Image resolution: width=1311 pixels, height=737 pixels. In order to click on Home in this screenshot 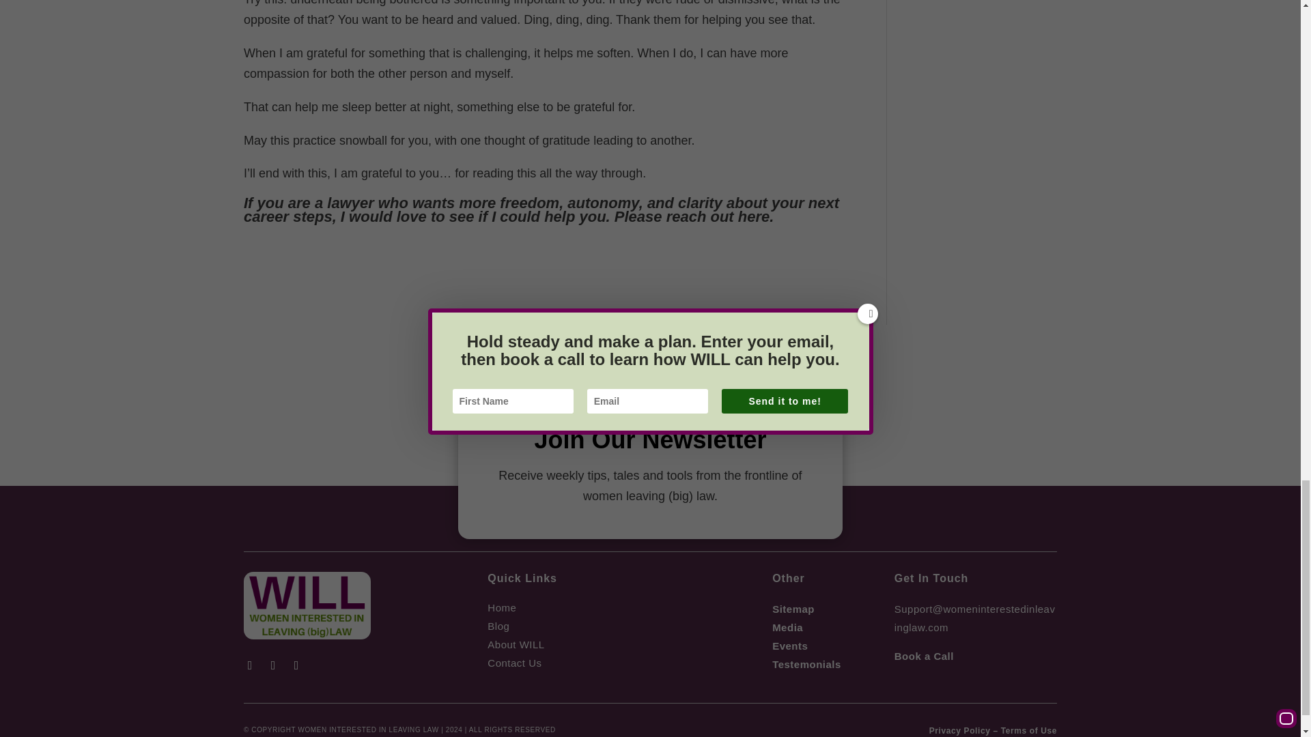, I will do `click(502, 607)`.